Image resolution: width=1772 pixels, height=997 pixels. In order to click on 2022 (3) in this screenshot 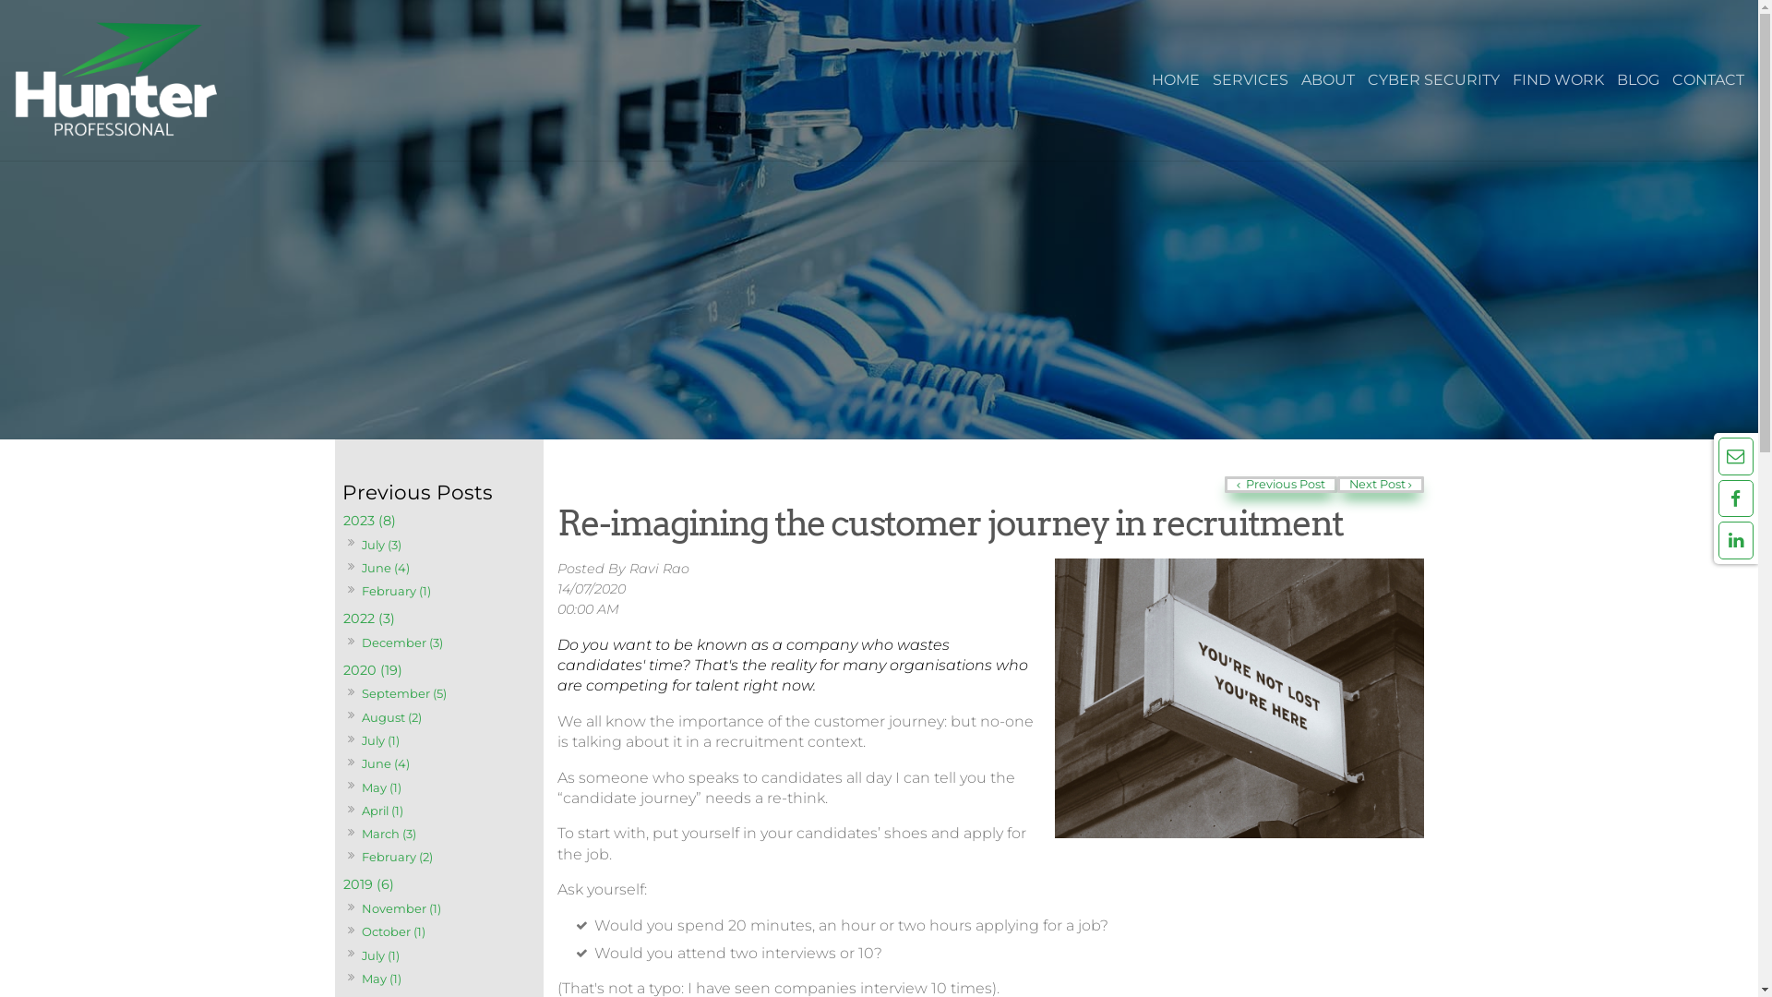, I will do `click(438, 619)`.